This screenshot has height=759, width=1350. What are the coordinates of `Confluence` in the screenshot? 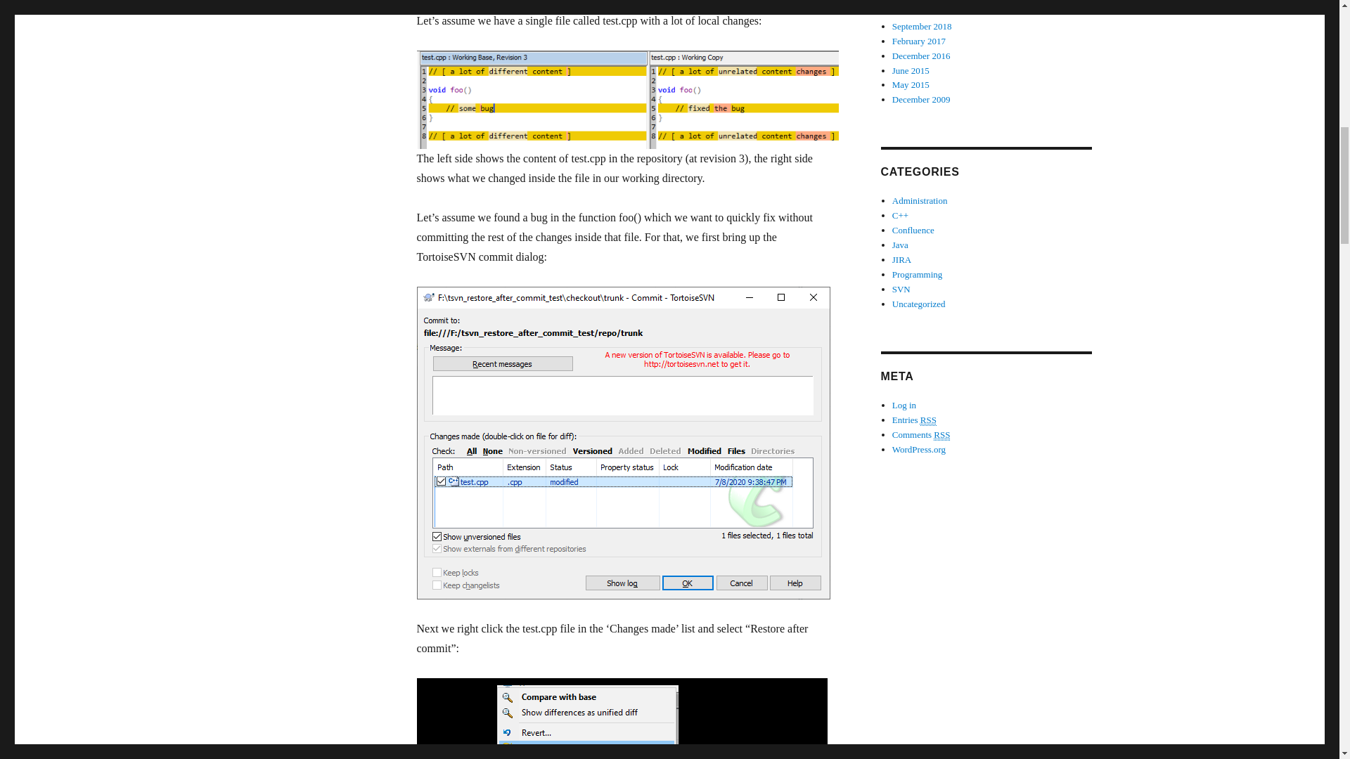 It's located at (913, 229).